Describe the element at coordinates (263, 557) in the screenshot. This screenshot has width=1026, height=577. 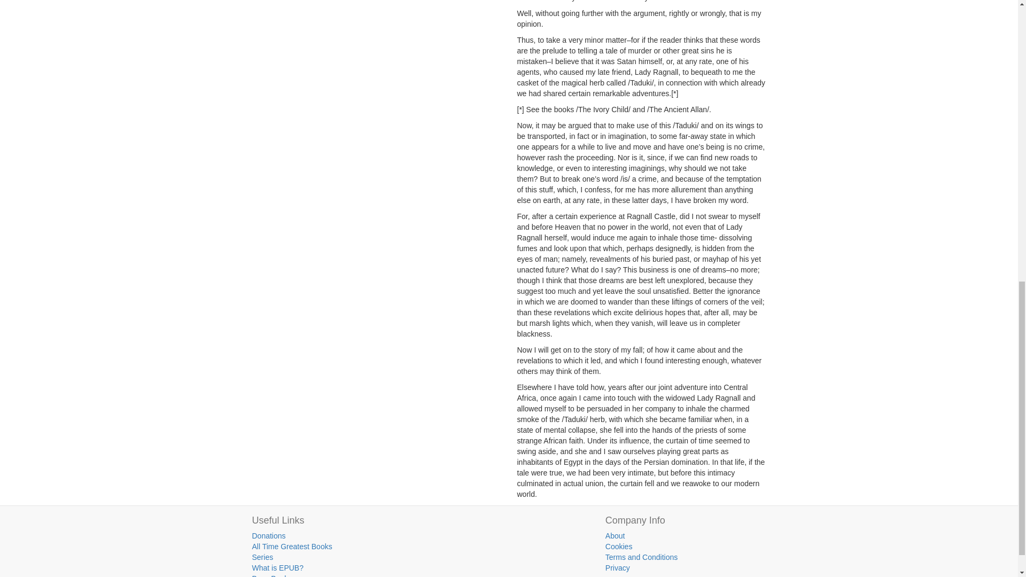
I see `Series` at that location.